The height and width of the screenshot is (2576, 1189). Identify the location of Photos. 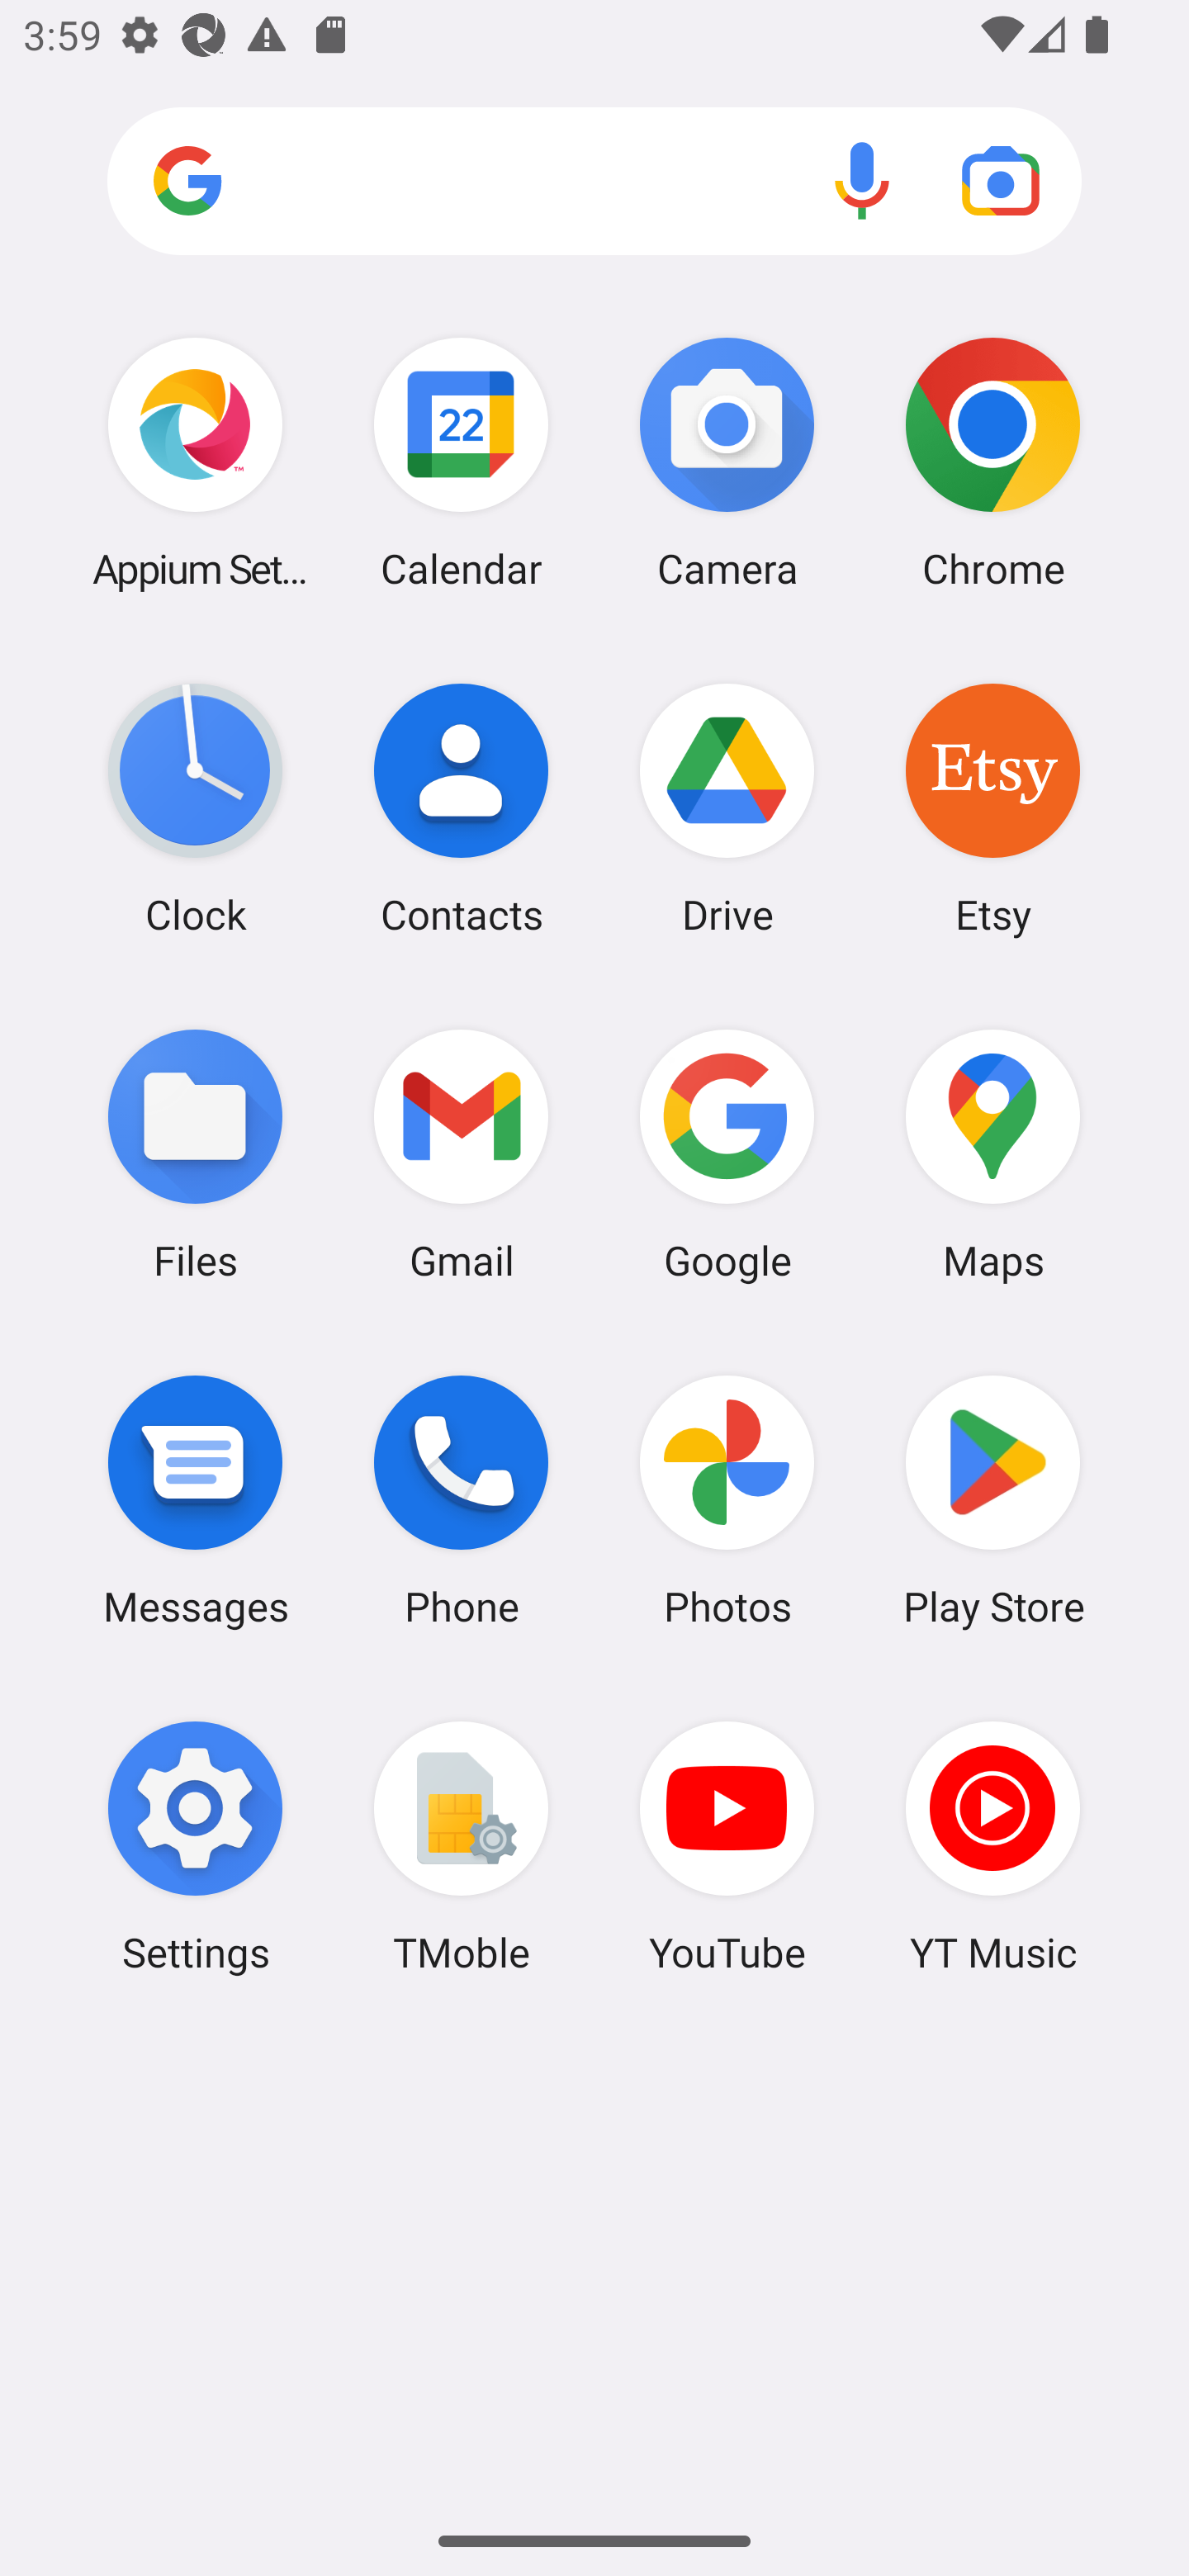
(727, 1500).